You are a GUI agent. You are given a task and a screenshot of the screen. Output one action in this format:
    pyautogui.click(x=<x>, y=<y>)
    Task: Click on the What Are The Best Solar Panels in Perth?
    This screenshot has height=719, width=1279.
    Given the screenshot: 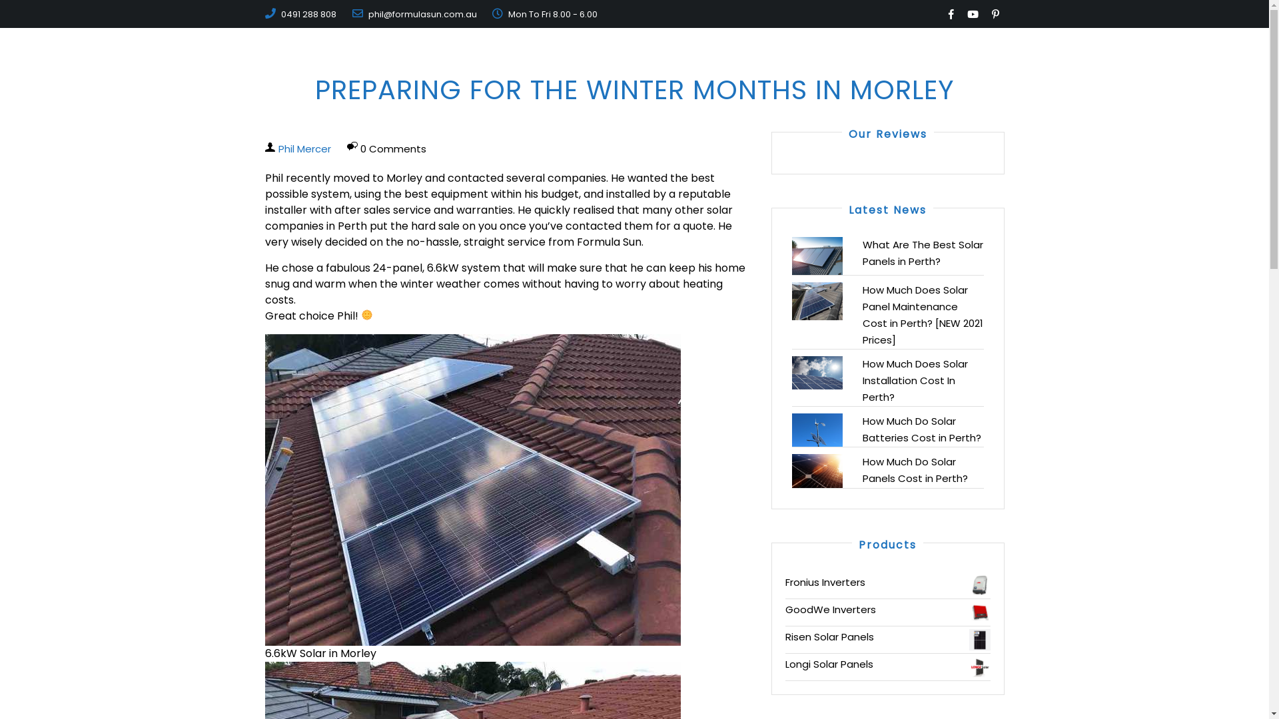 What is the action you would take?
    pyautogui.click(x=922, y=253)
    